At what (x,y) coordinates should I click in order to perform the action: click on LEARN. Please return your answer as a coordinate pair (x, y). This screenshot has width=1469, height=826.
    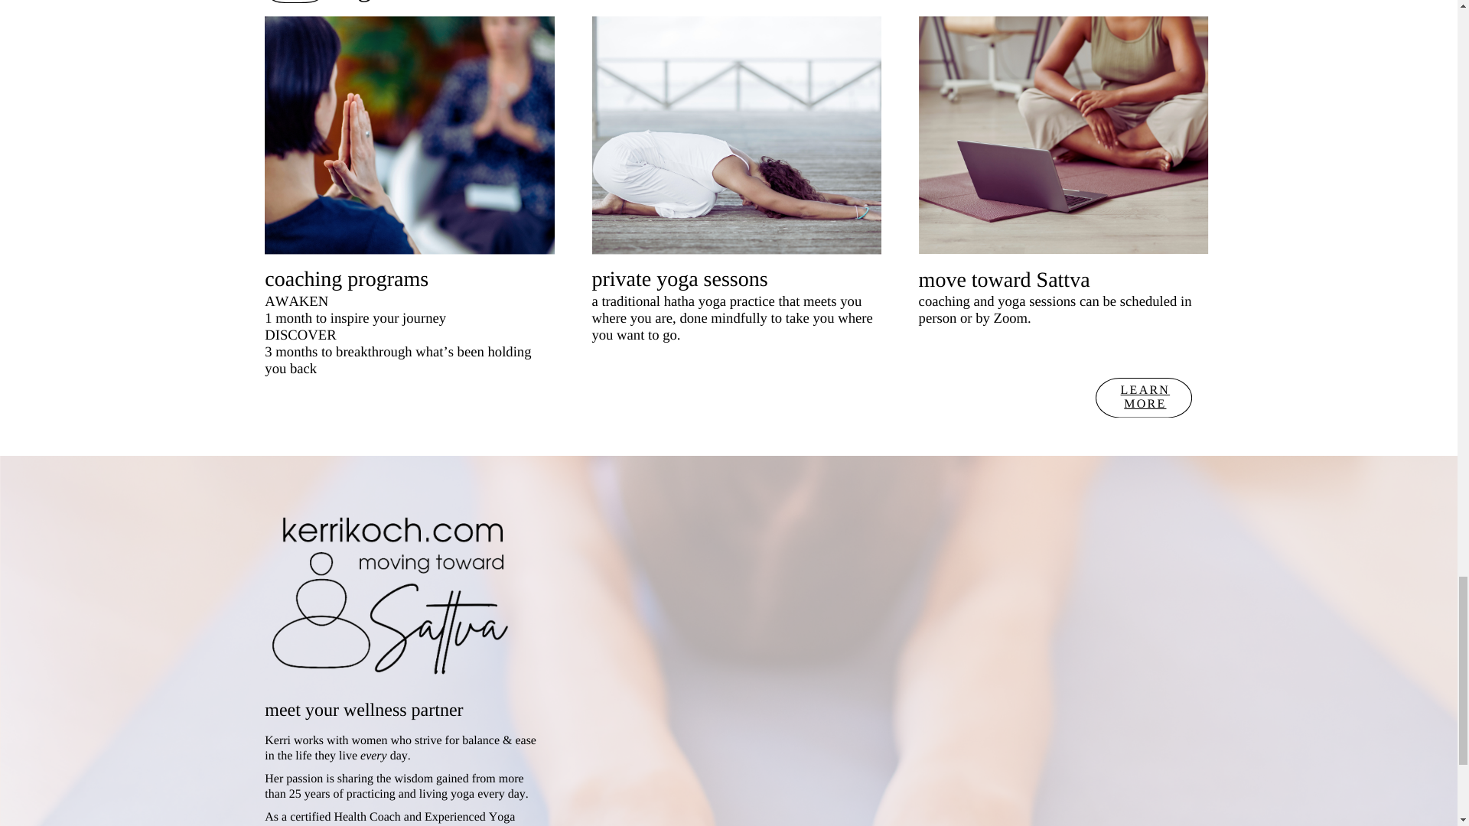
    Looking at the image, I should click on (1145, 390).